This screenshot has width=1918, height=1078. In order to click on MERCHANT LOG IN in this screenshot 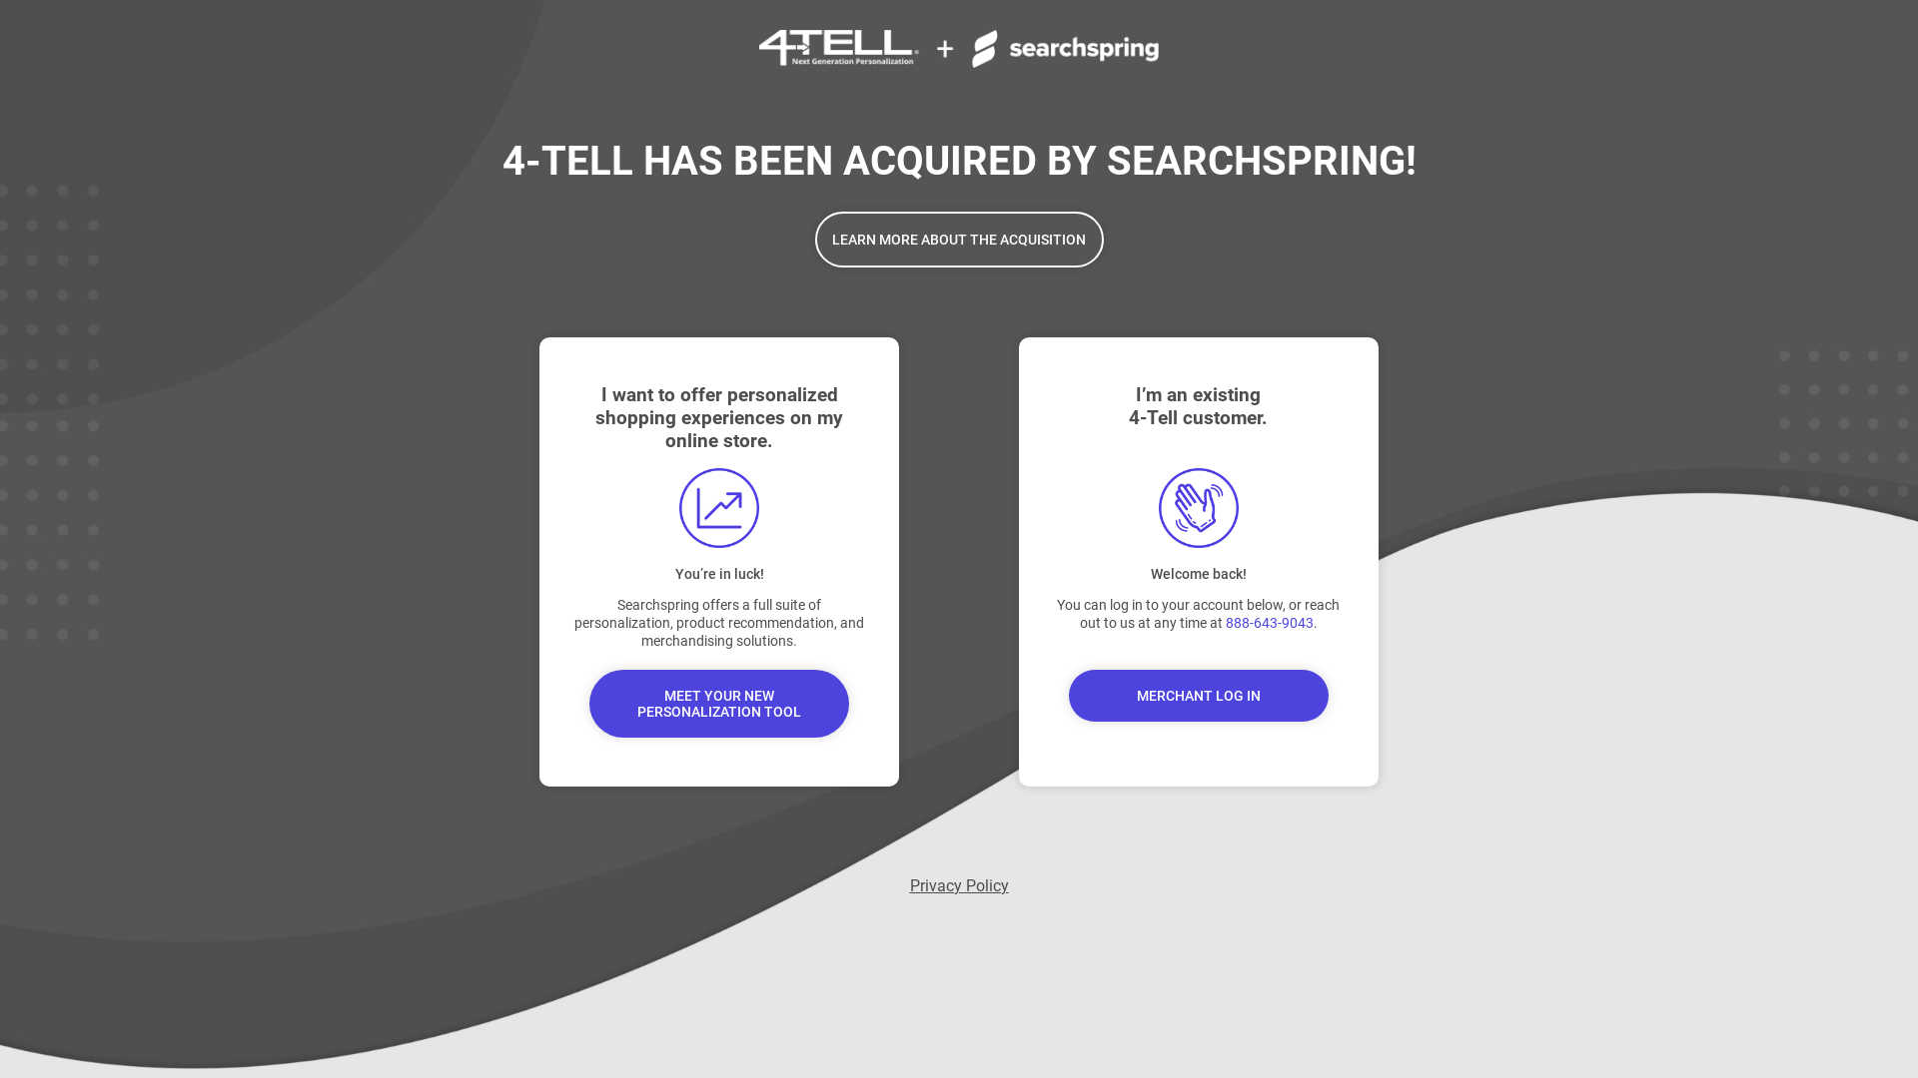, I will do `click(1199, 696)`.